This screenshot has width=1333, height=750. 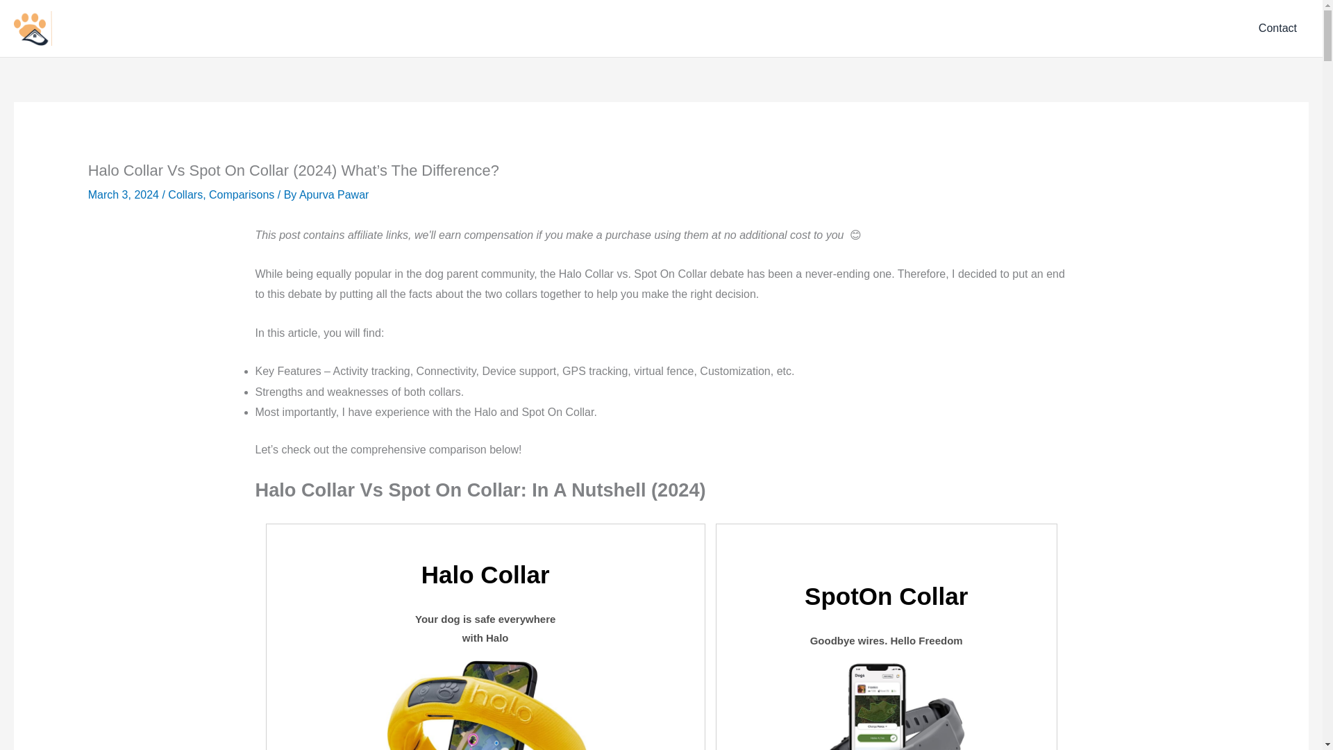 What do you see at coordinates (1277, 28) in the screenshot?
I see `Contact` at bounding box center [1277, 28].